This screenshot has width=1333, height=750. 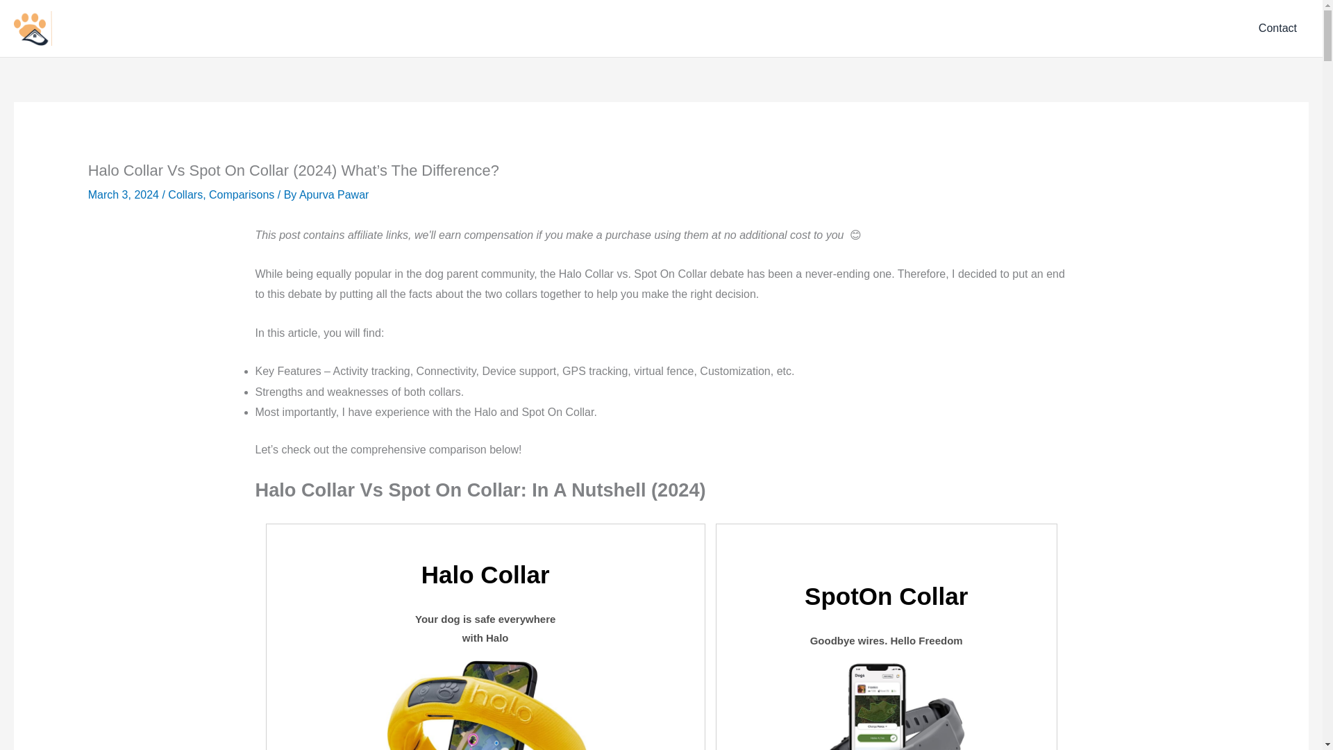 What do you see at coordinates (1277, 28) in the screenshot?
I see `Contact` at bounding box center [1277, 28].